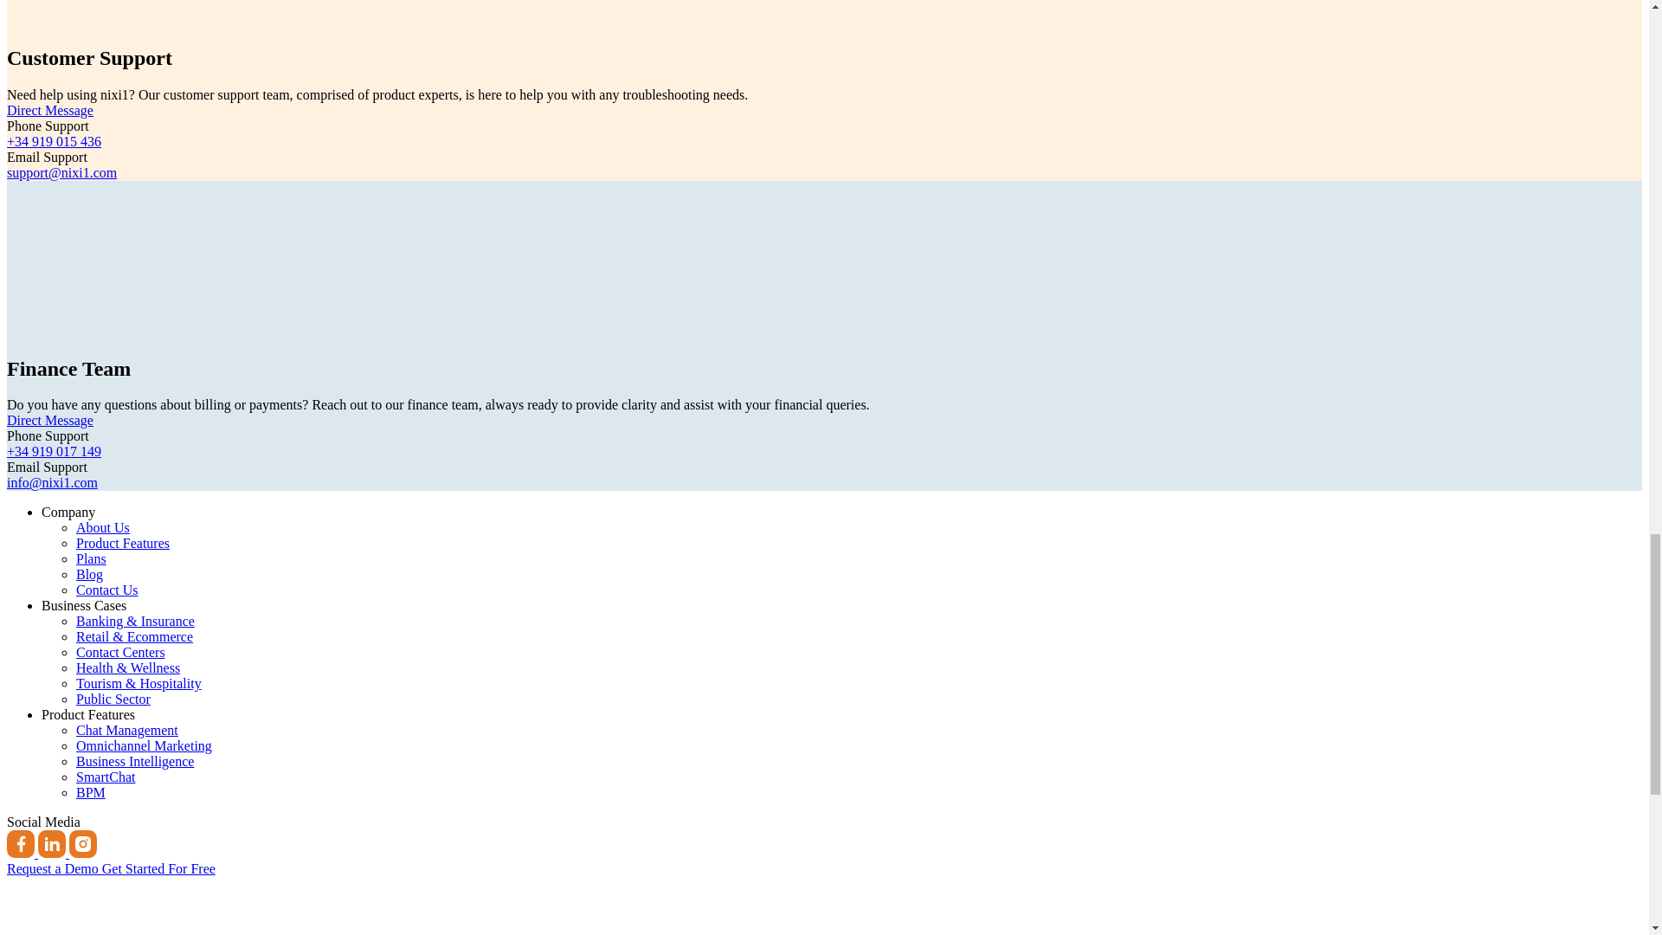 The width and height of the screenshot is (1662, 935). Describe the element at coordinates (113, 700) in the screenshot. I see `Public Sector` at that location.